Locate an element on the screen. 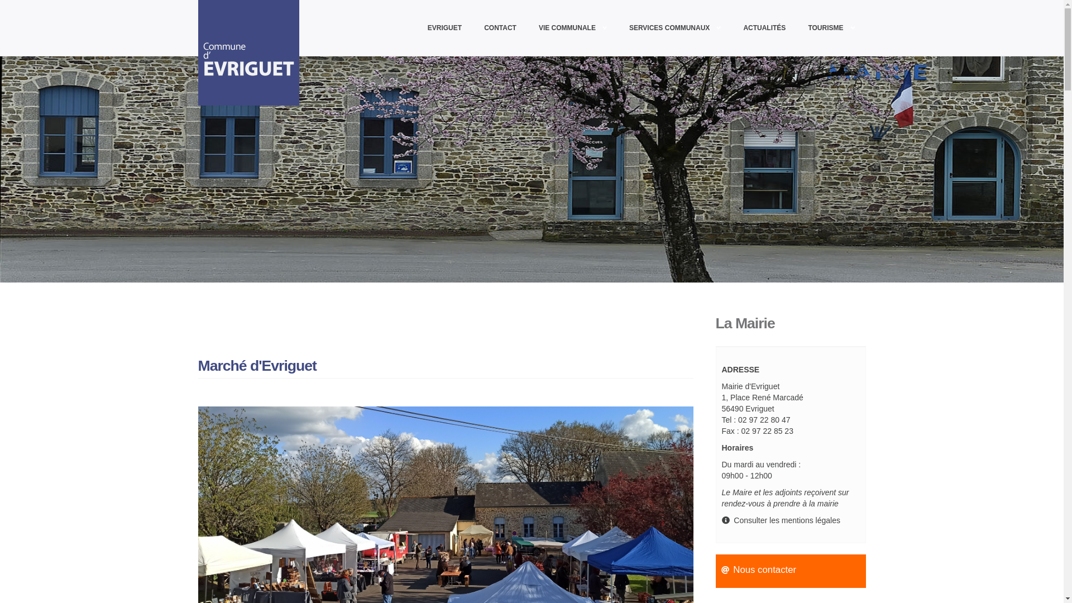 Image resolution: width=1072 pixels, height=603 pixels. VIE COMMUNALE is located at coordinates (573, 28).